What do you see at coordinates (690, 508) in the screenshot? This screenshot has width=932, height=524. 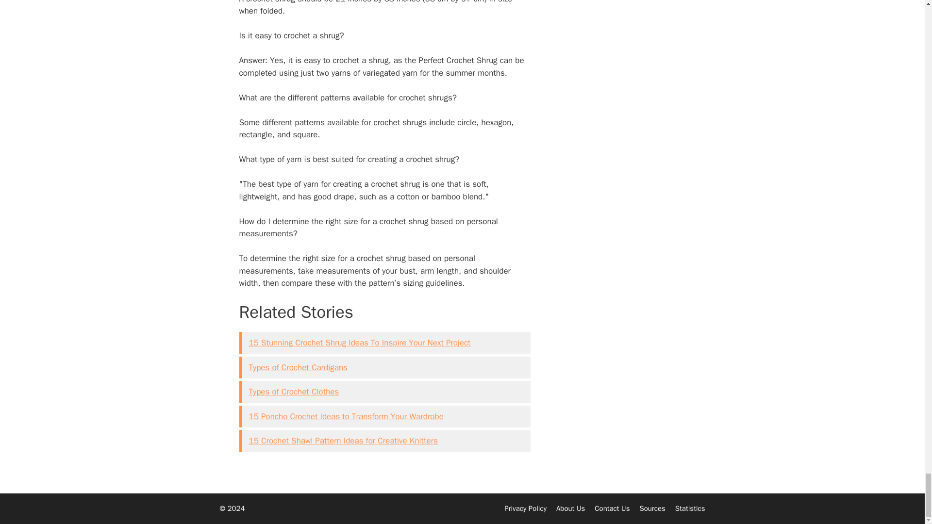 I see `Statistics` at bounding box center [690, 508].